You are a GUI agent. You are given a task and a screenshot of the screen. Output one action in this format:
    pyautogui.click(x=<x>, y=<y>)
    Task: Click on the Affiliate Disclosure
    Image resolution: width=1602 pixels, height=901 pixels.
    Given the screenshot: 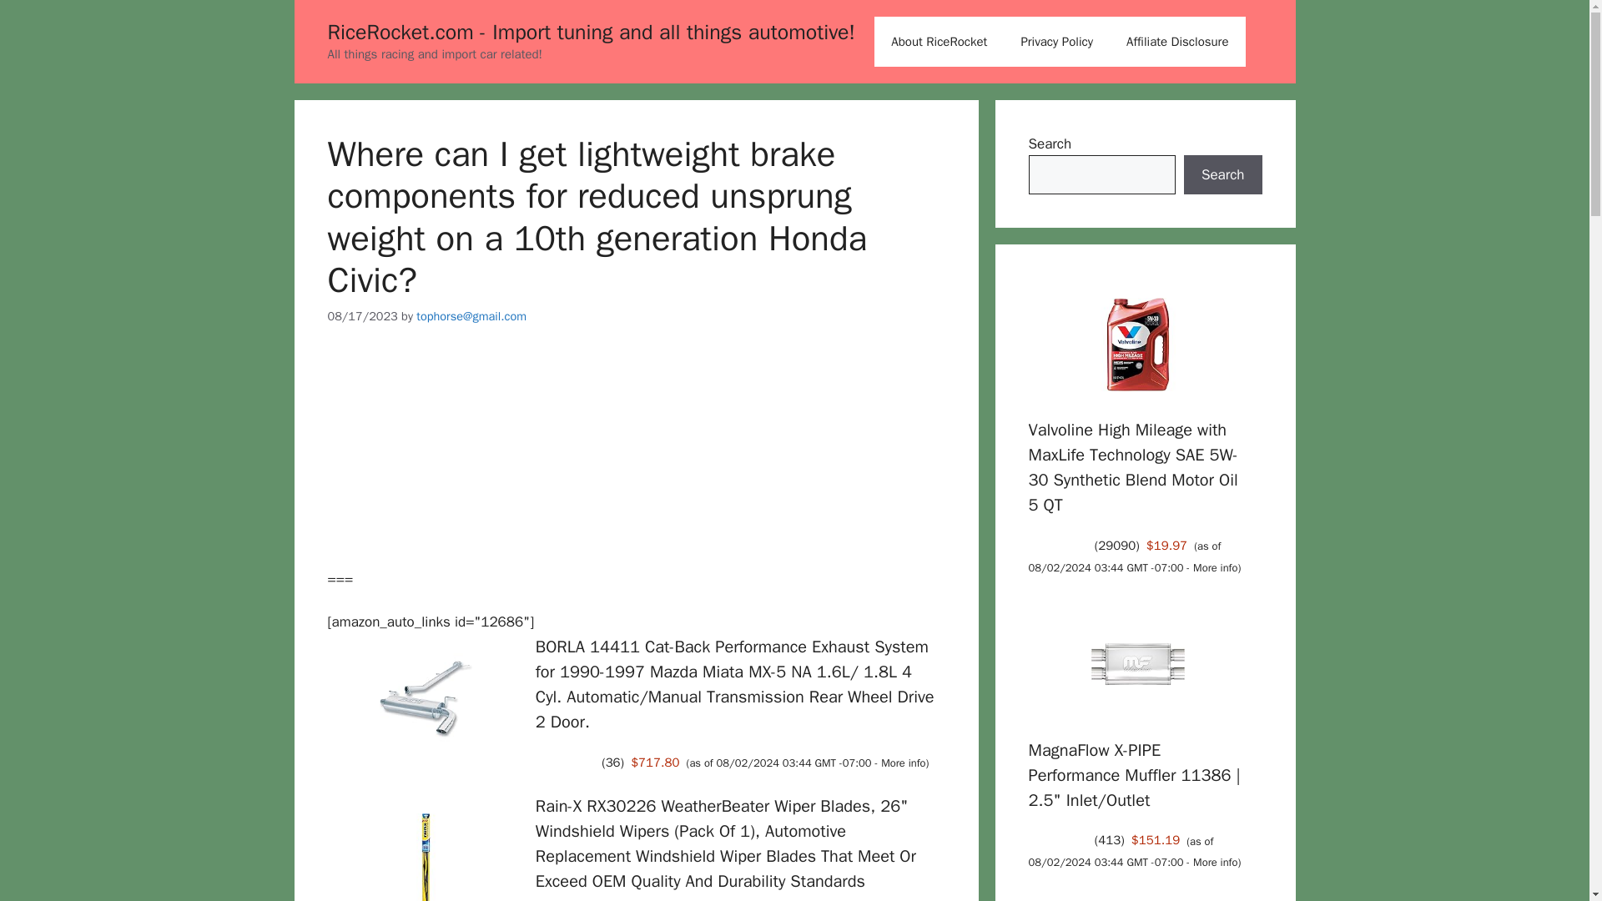 What is the action you would take?
    pyautogui.click(x=1178, y=42)
    